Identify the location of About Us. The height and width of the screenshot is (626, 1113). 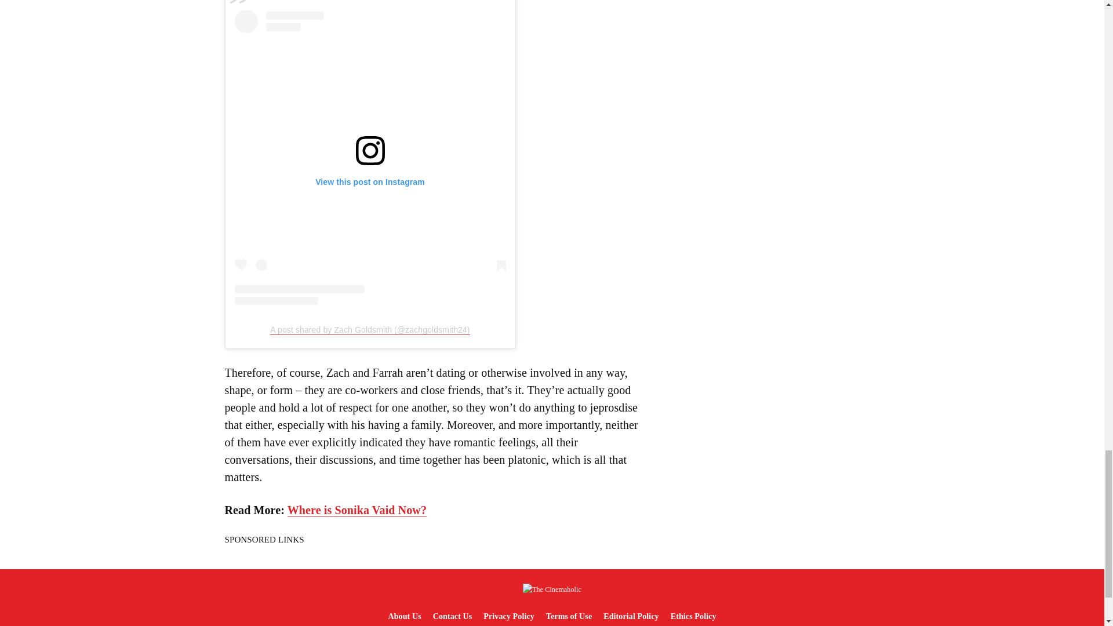
(403, 617).